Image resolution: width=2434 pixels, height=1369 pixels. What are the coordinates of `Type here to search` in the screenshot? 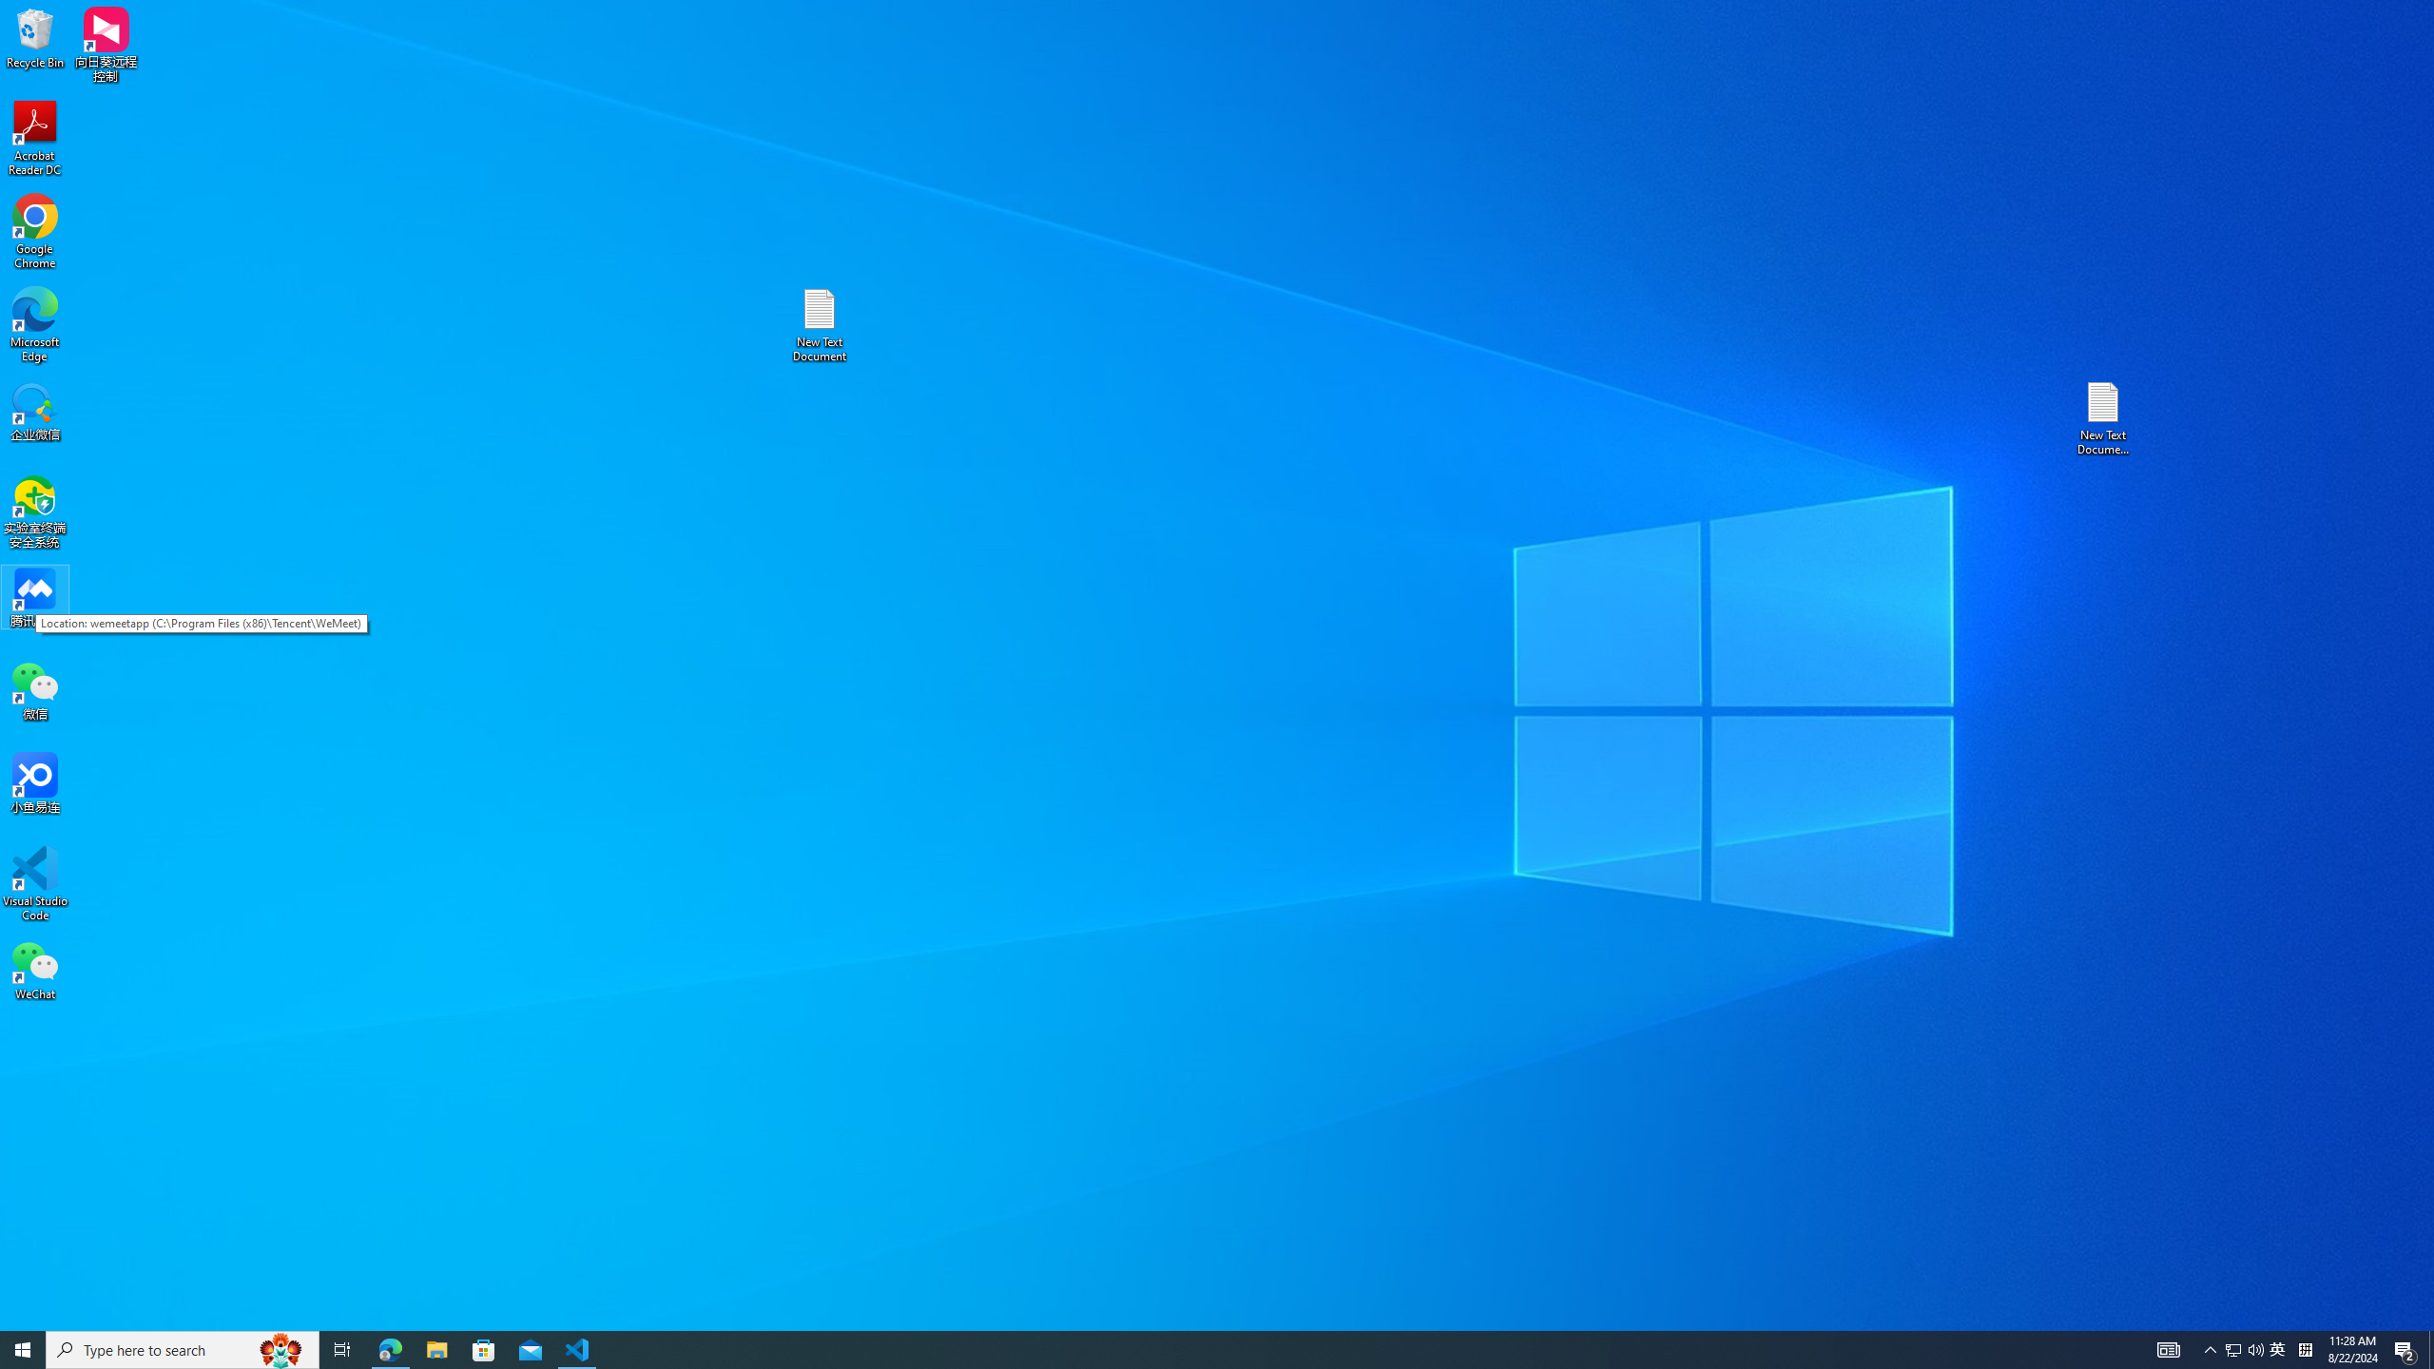 It's located at (183, 1350).